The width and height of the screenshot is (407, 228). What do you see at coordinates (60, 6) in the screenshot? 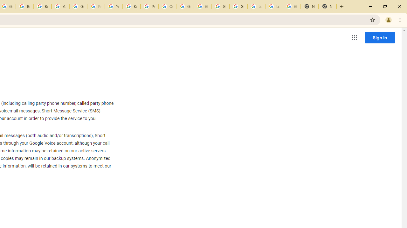
I see `YouTube` at bounding box center [60, 6].